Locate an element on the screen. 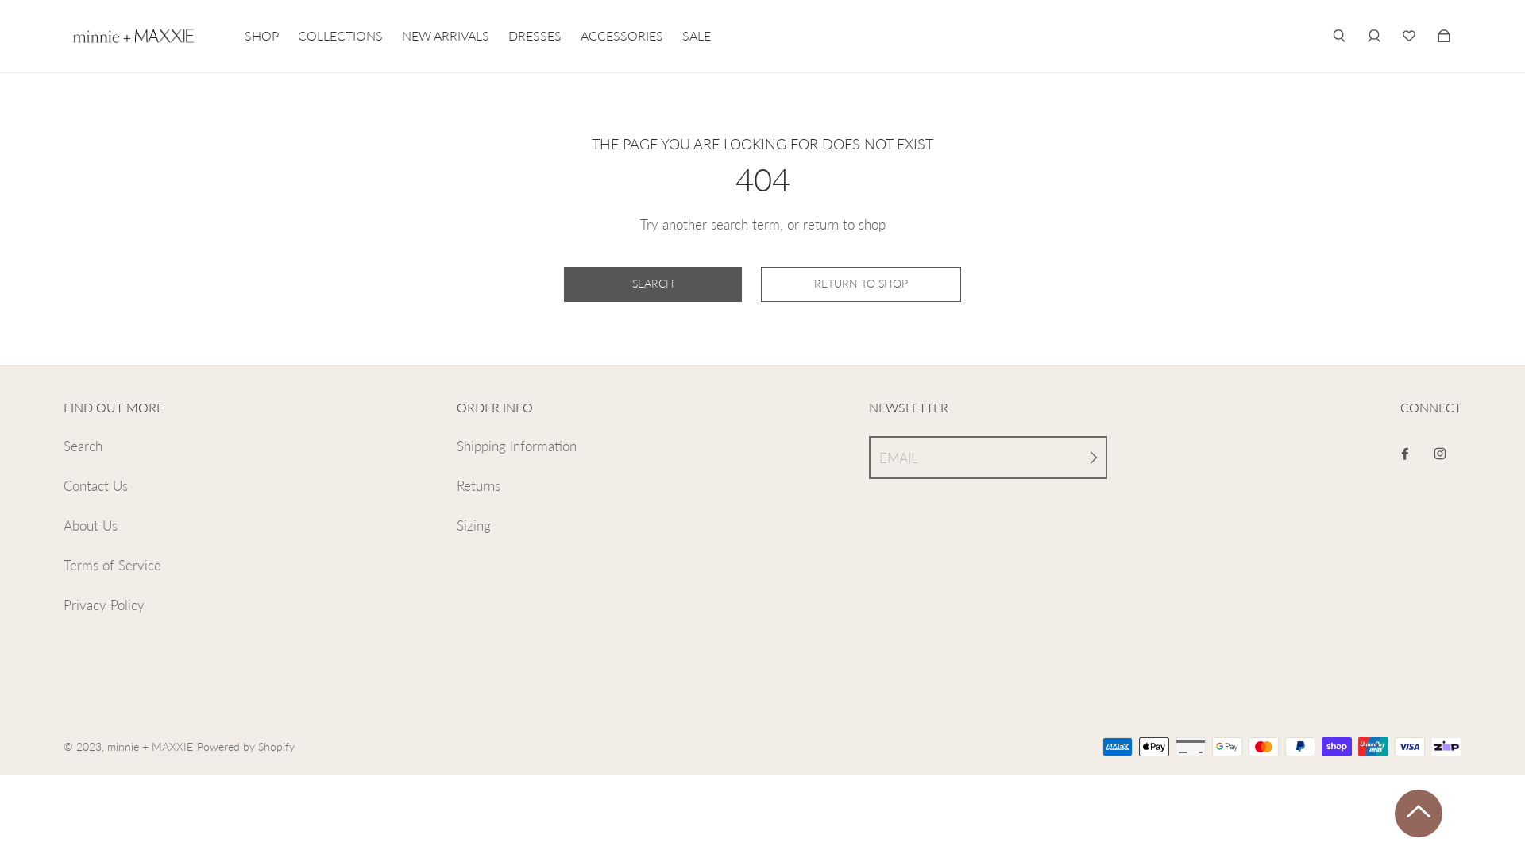 The image size is (1525, 858). Search is located at coordinates (83, 446).